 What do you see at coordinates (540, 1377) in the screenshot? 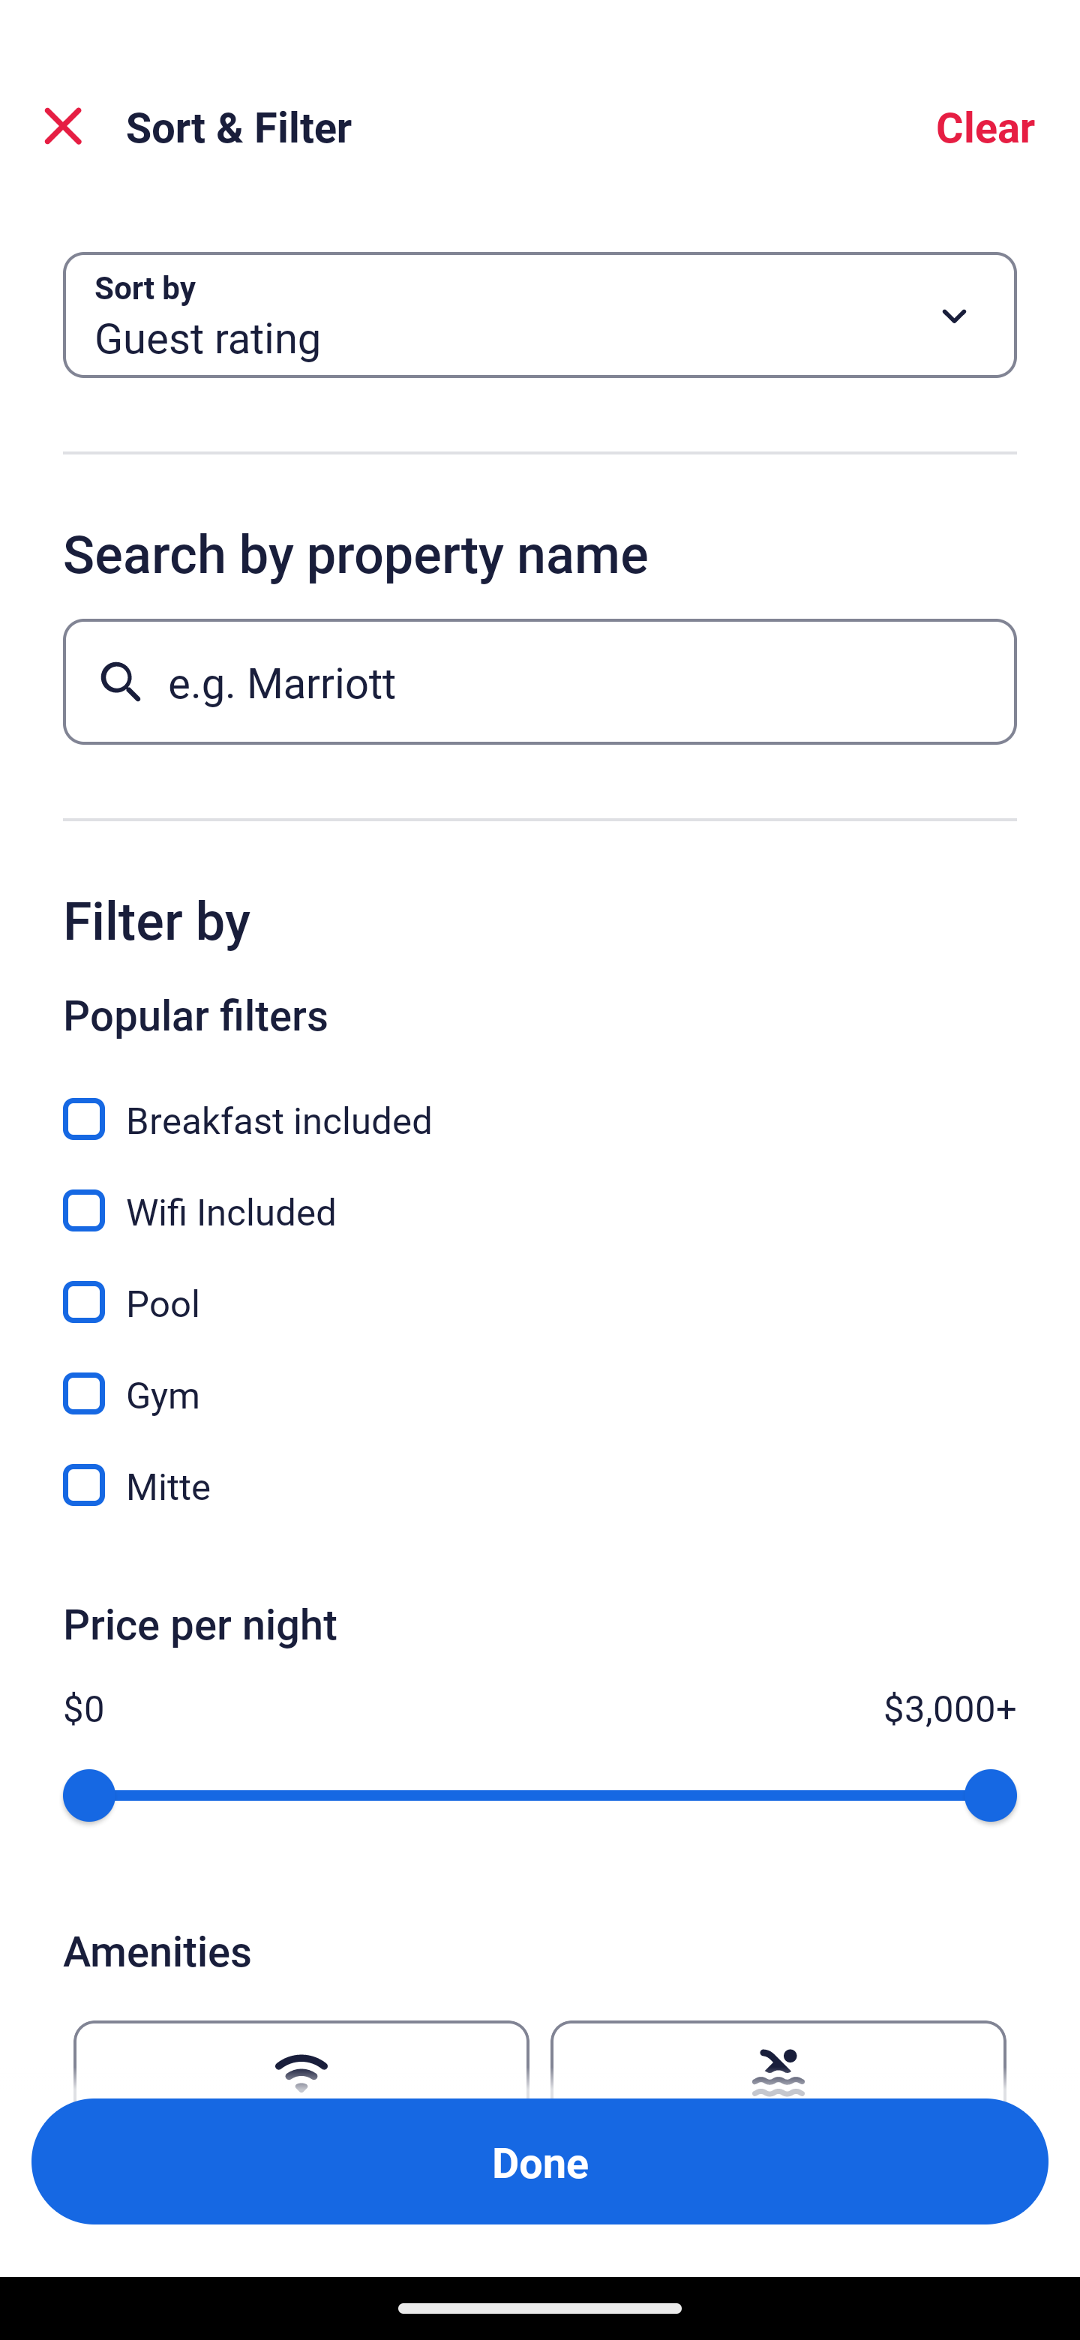
I see `Gym, Gym` at bounding box center [540, 1377].